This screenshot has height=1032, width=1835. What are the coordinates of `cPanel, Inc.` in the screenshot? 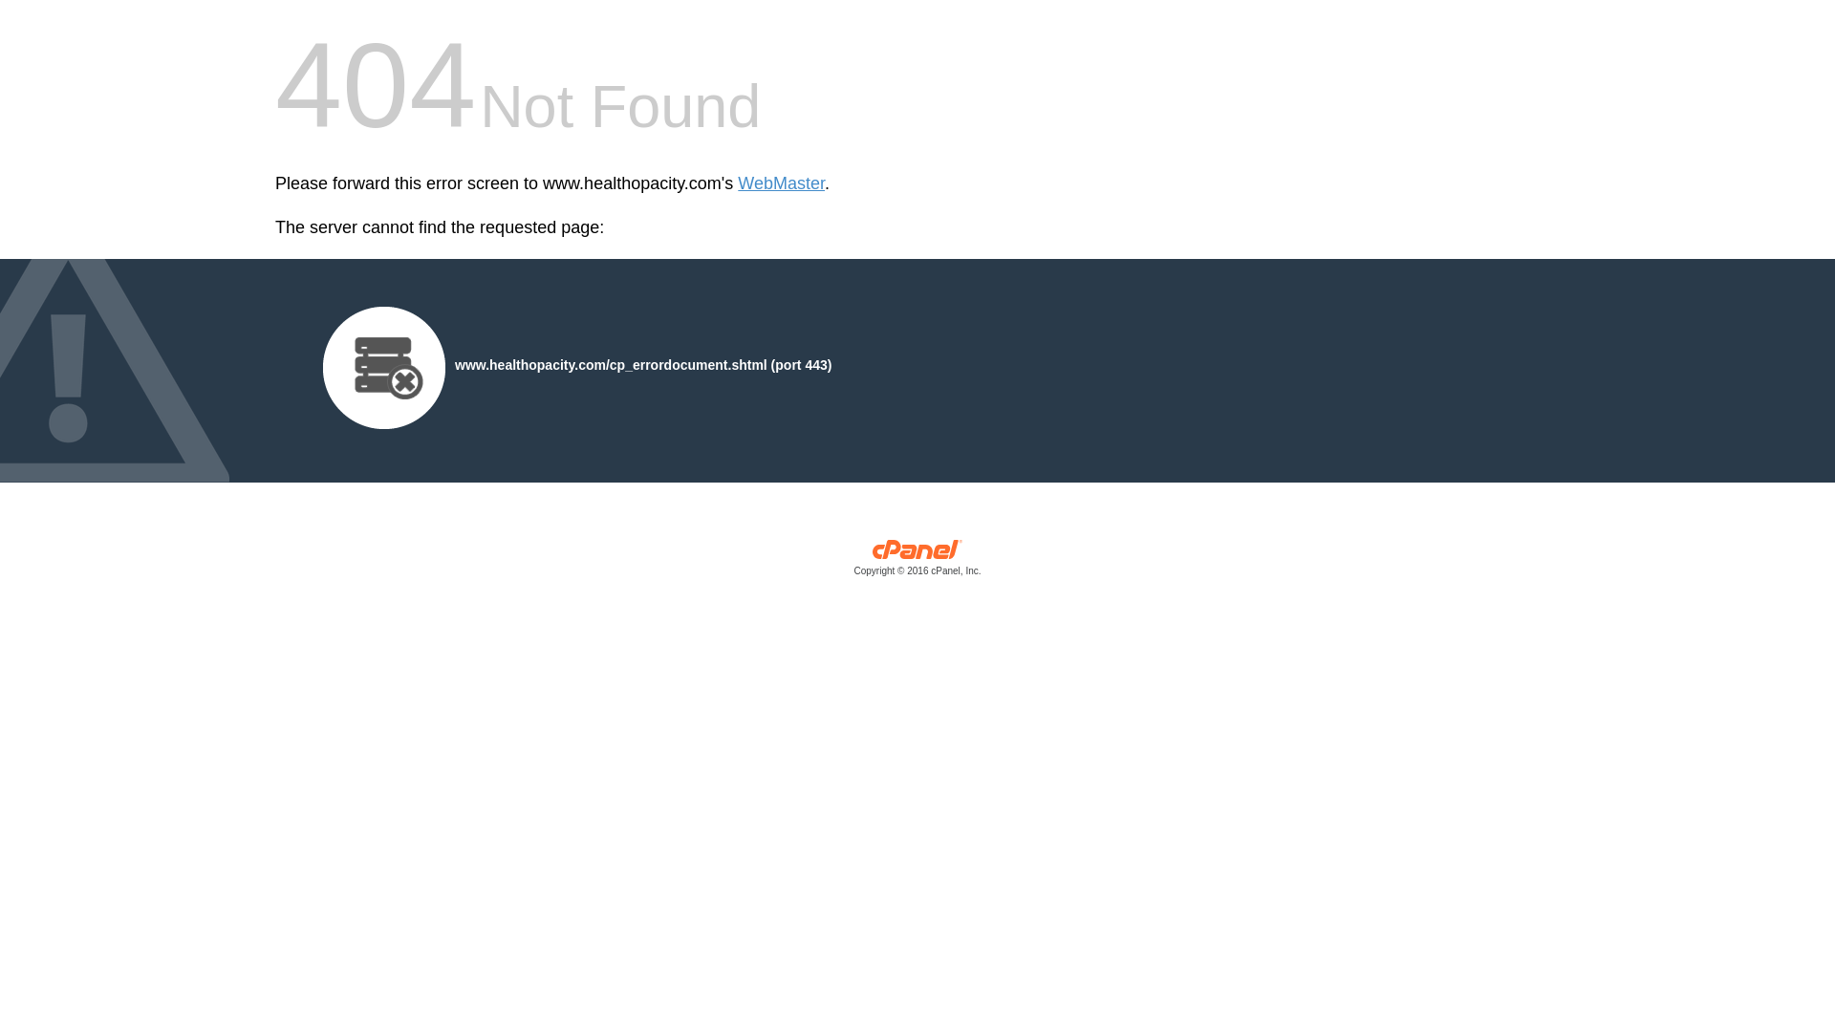 It's located at (917, 562).